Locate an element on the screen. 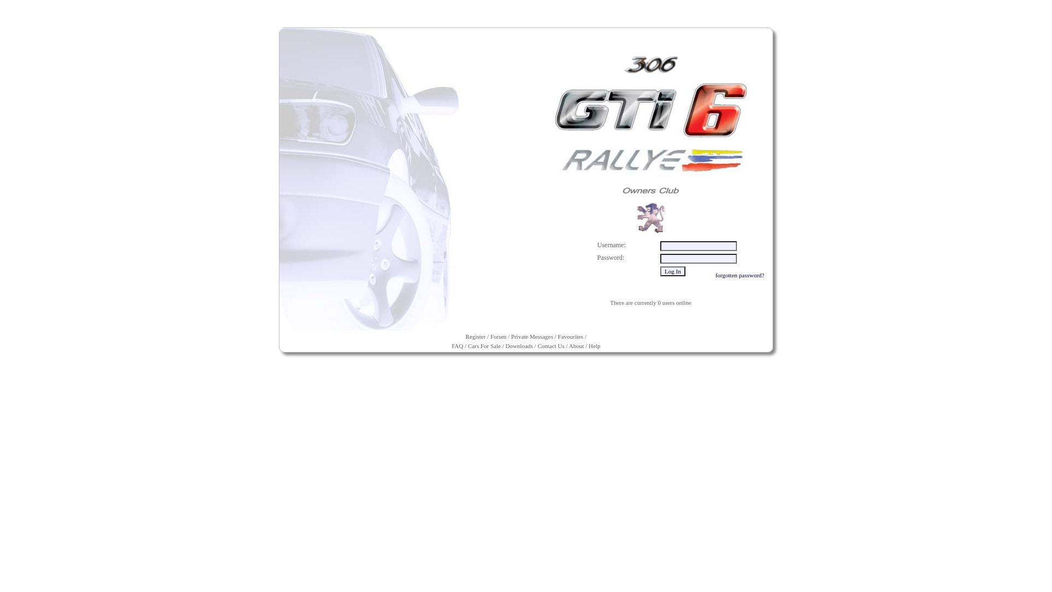 Image resolution: width=1052 pixels, height=592 pixels. Contact Us is located at coordinates (551, 346).